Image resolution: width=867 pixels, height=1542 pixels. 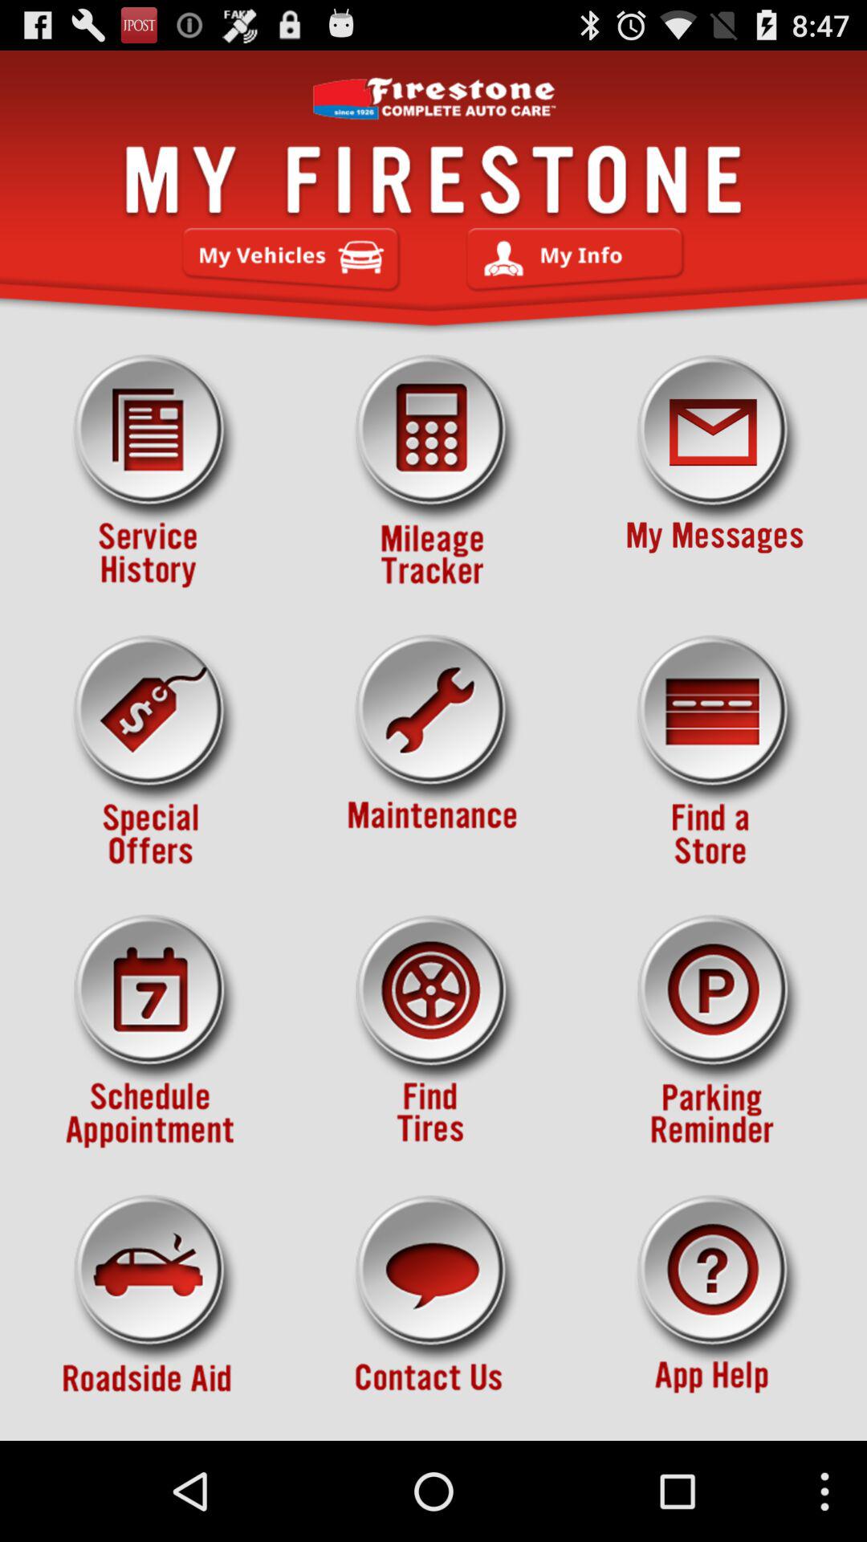 I want to click on schedule appointment, so click(x=151, y=1031).